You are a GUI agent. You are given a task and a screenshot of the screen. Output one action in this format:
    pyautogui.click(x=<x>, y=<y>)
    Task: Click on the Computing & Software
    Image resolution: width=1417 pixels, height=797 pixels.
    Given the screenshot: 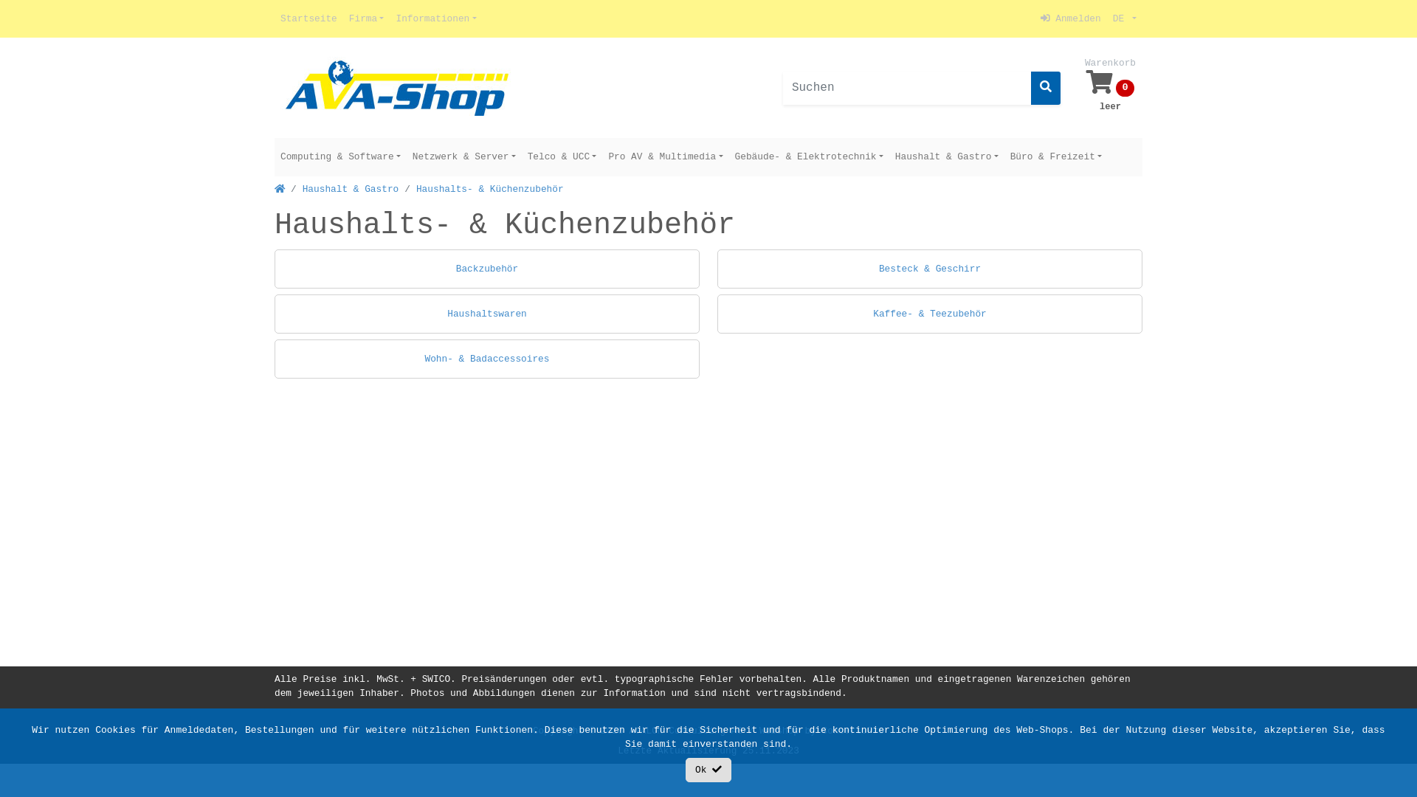 What is the action you would take?
    pyautogui.click(x=341, y=156)
    